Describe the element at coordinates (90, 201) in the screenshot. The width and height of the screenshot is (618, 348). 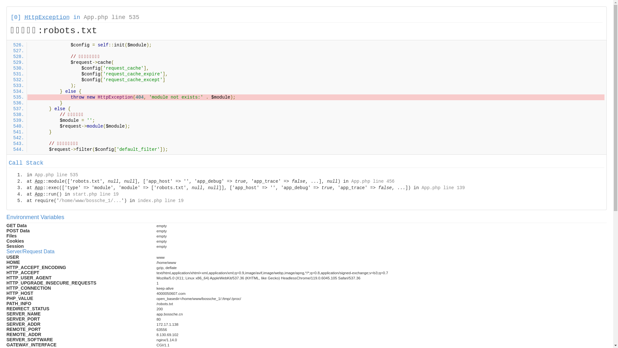
I see `/home/www/bossche_1/...` at that location.